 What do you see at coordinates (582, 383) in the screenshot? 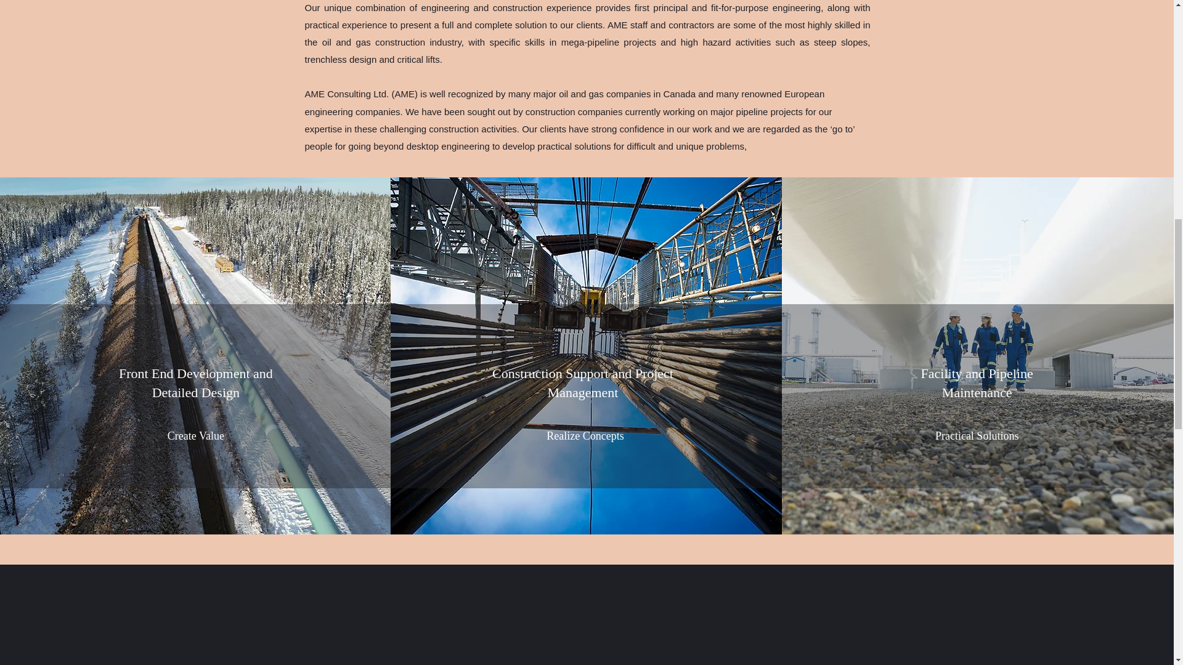
I see `Construction Support and Project Management` at bounding box center [582, 383].